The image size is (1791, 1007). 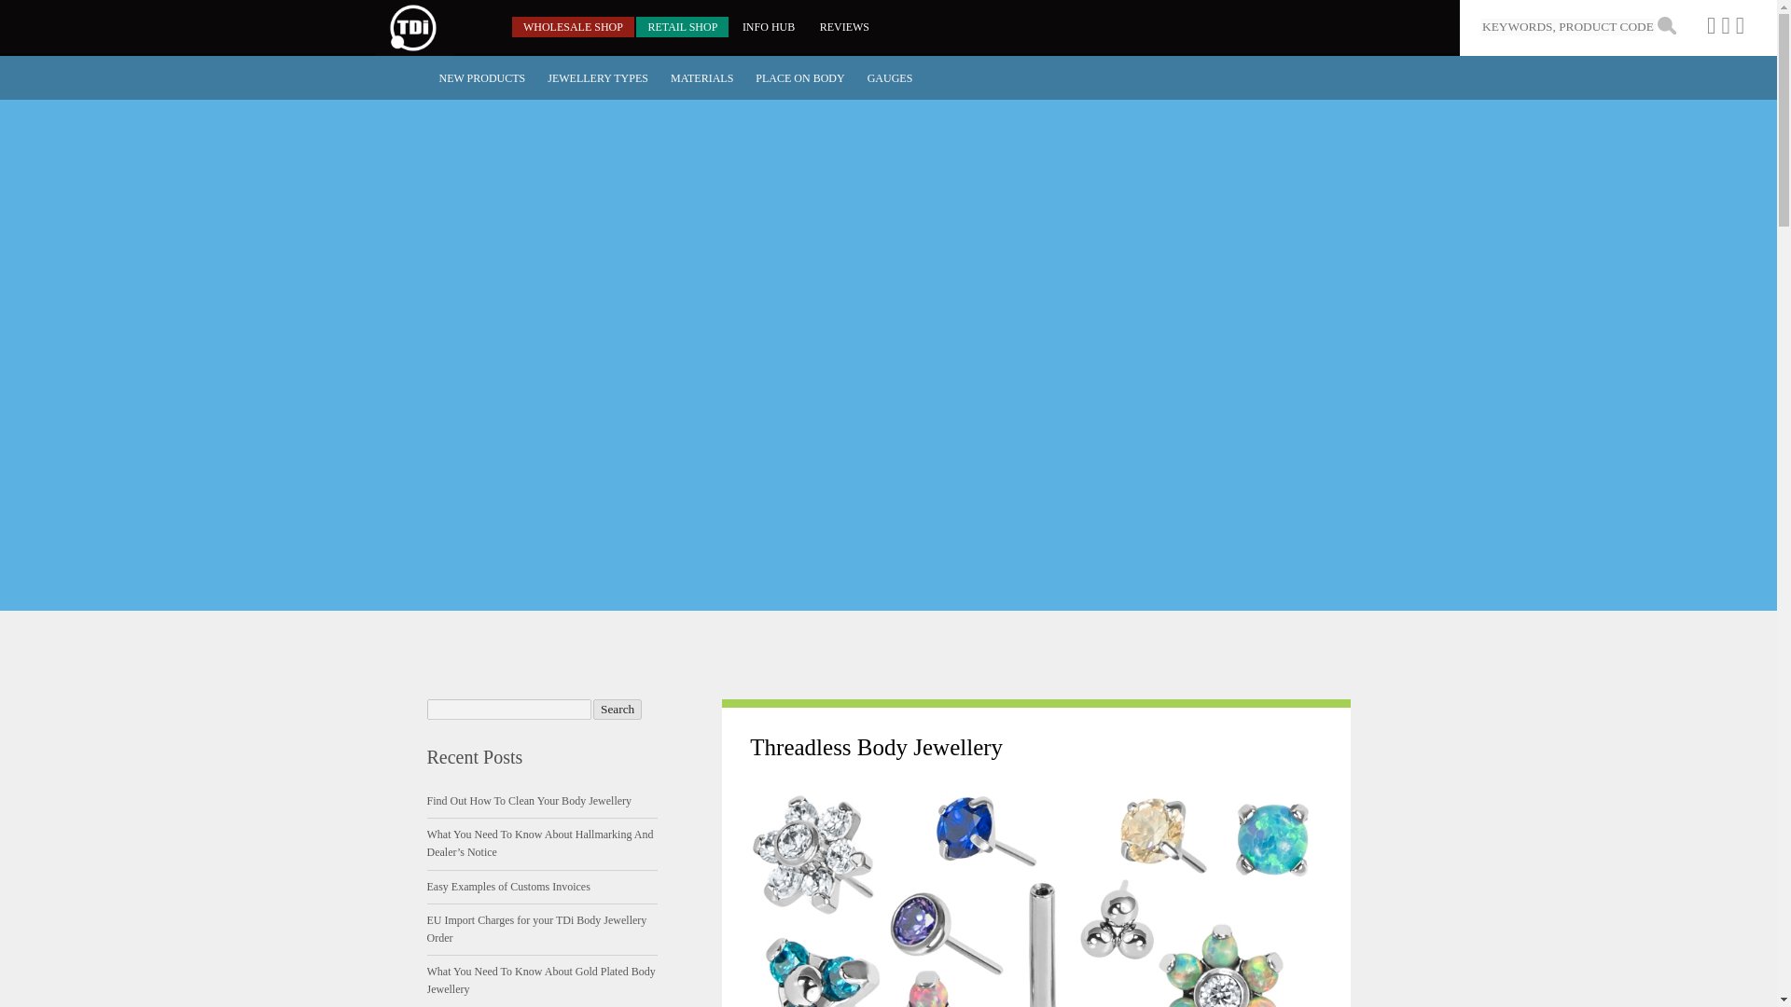 I want to click on WHOLESALE SHOP, so click(x=573, y=26).